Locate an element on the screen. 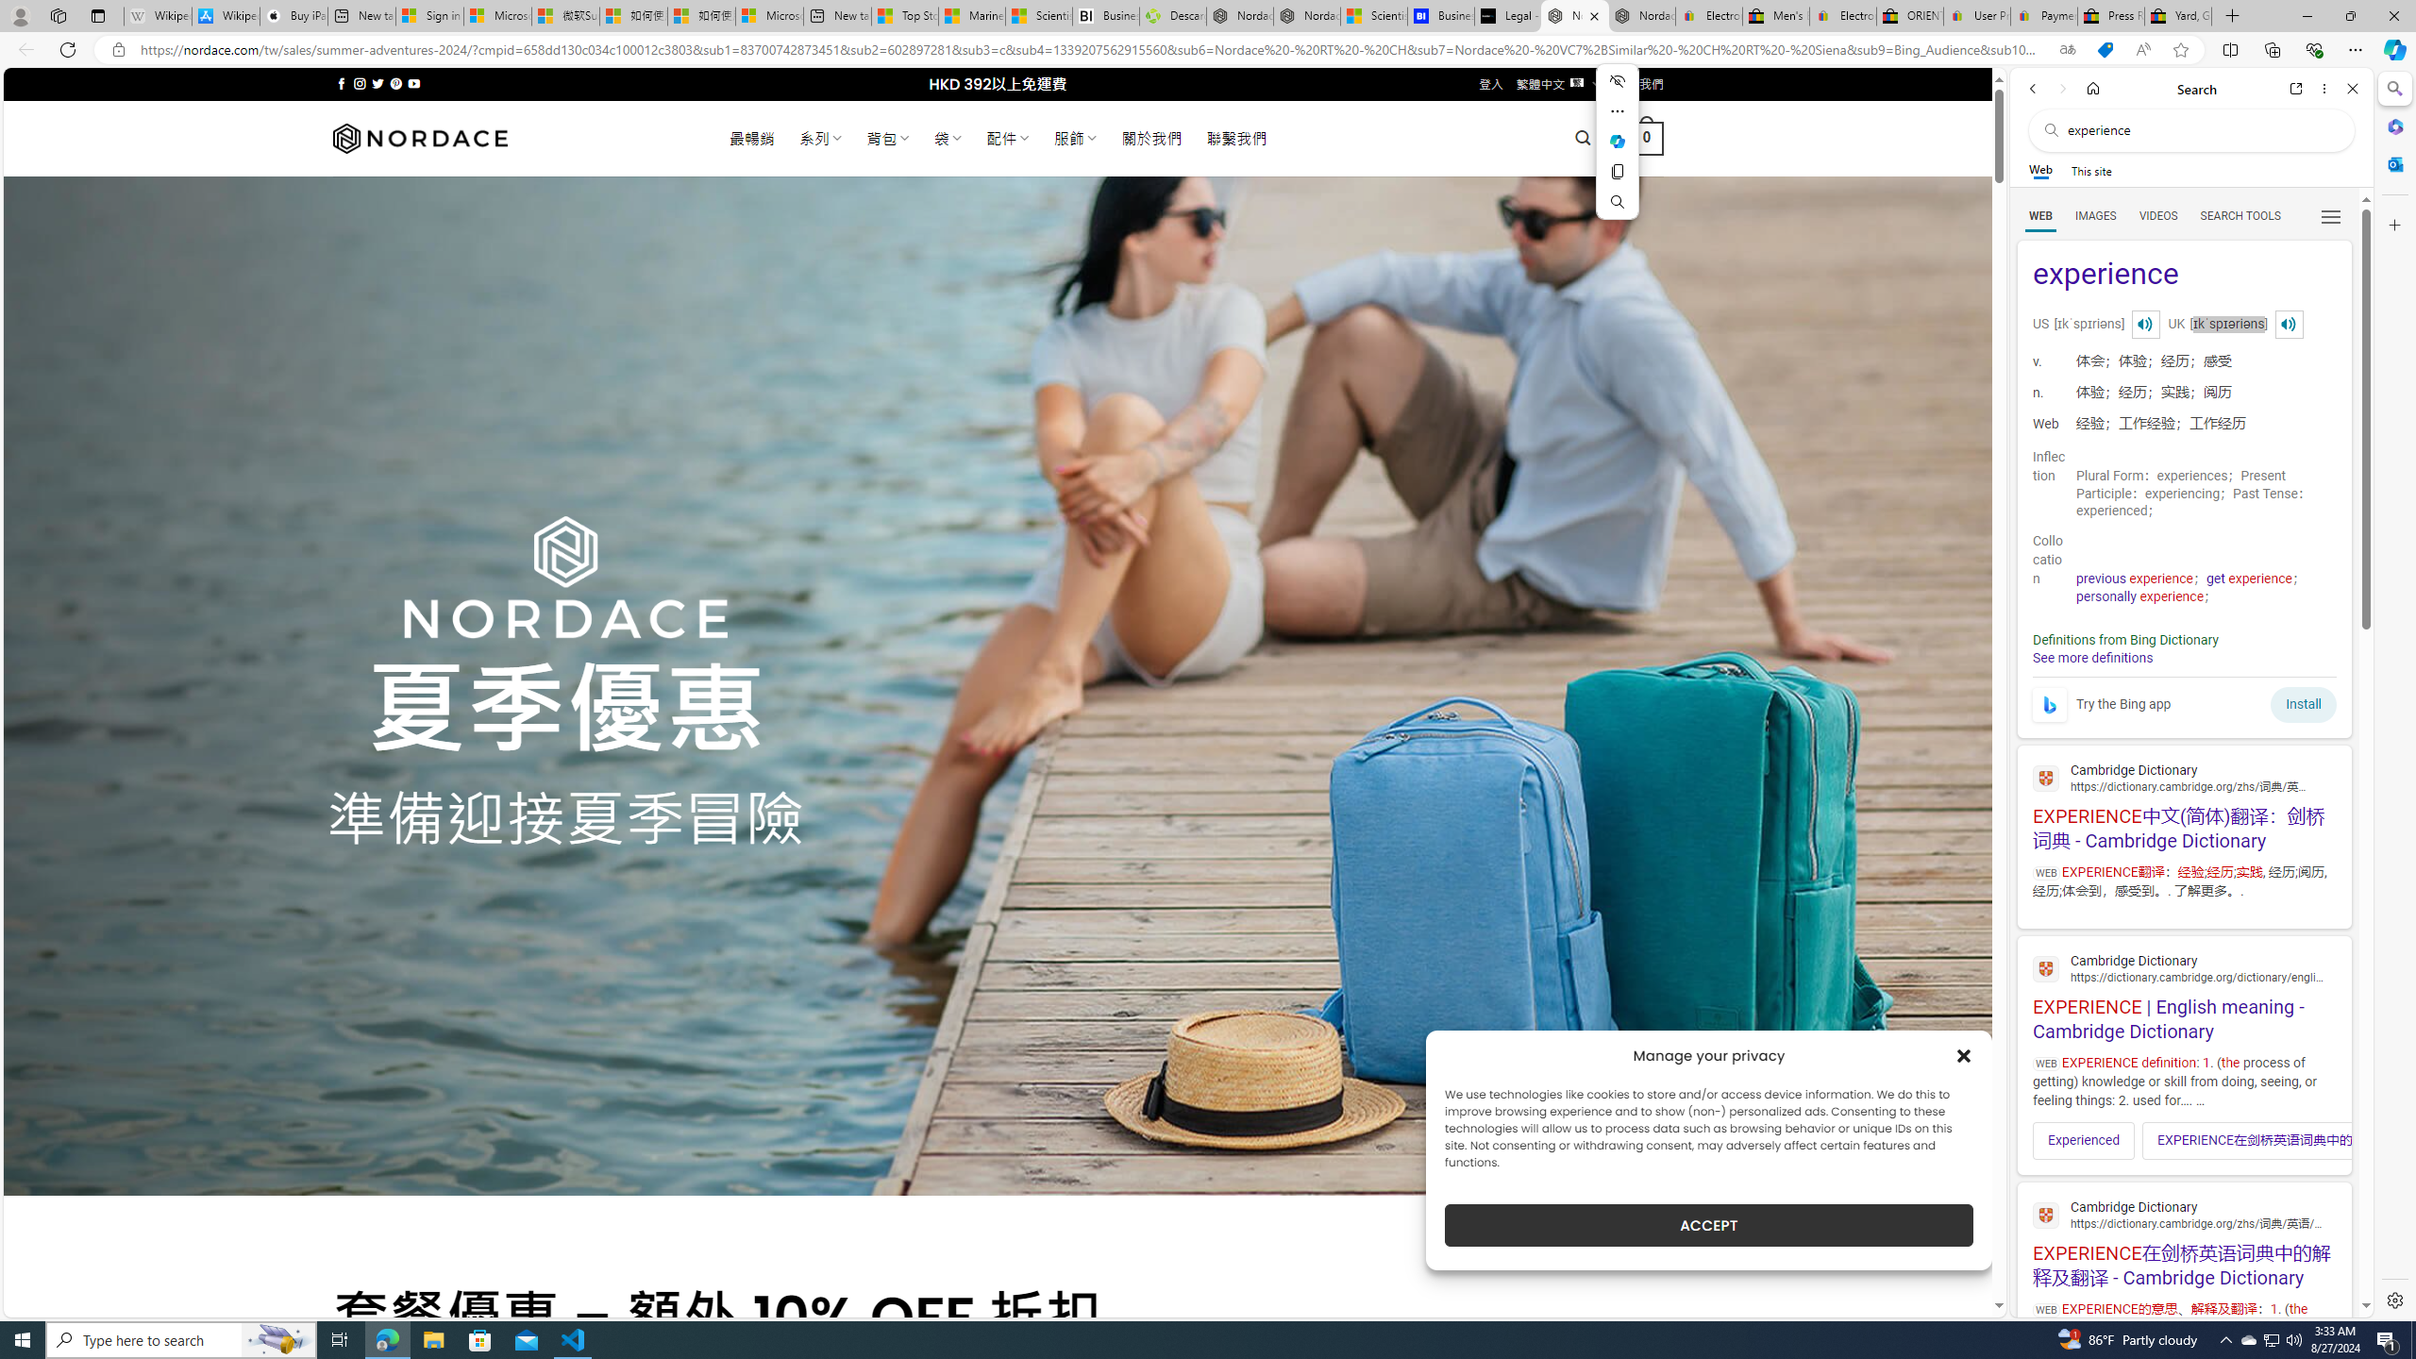 Image resolution: width=2416 pixels, height=1359 pixels. get experience is located at coordinates (2249, 579).